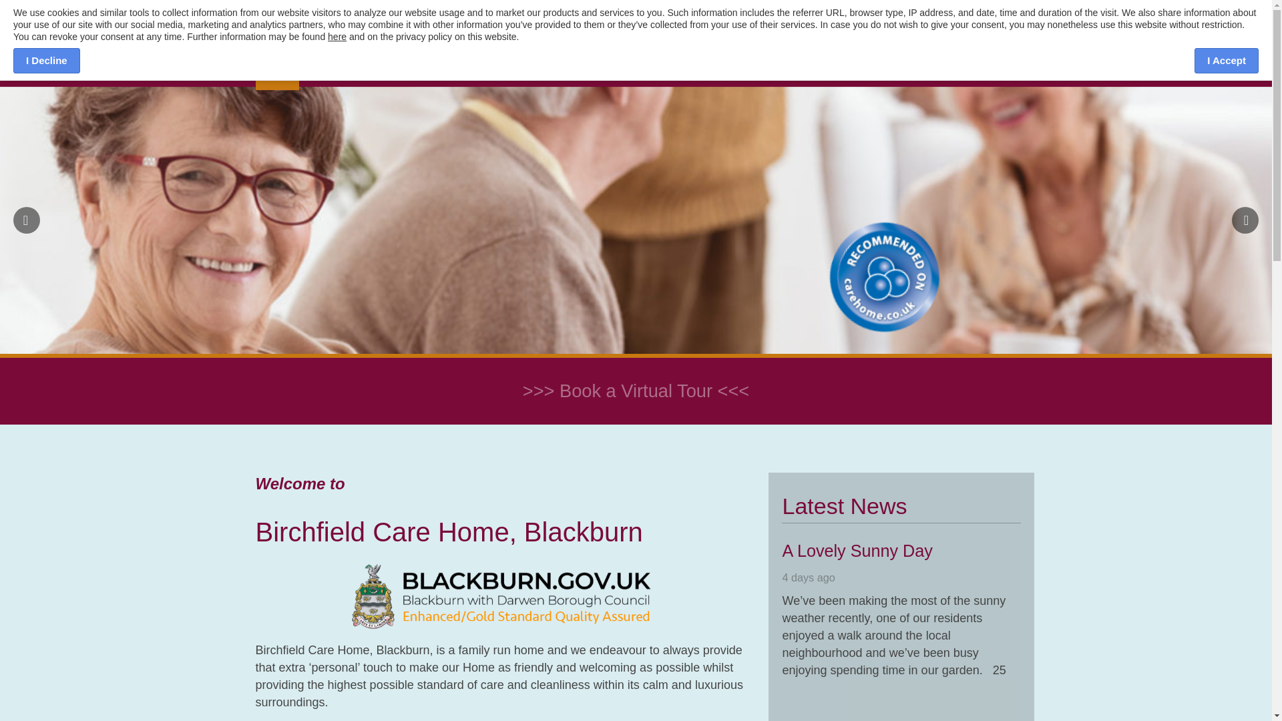  I want to click on Contact Us, so click(733, 73).